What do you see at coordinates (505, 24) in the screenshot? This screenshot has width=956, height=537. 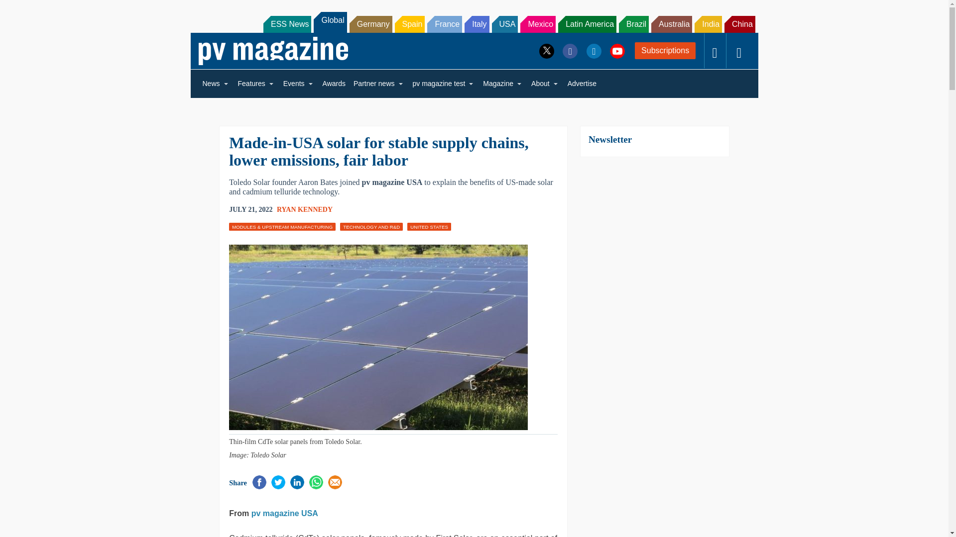 I see `USA` at bounding box center [505, 24].